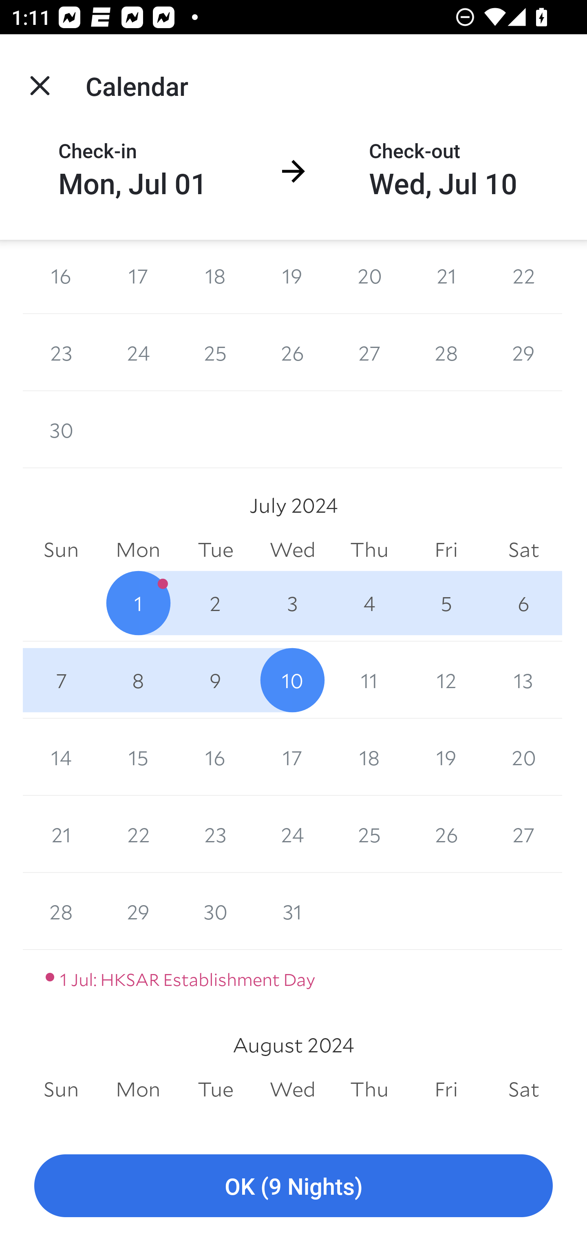  Describe the element at coordinates (523, 550) in the screenshot. I see `Sat` at that location.